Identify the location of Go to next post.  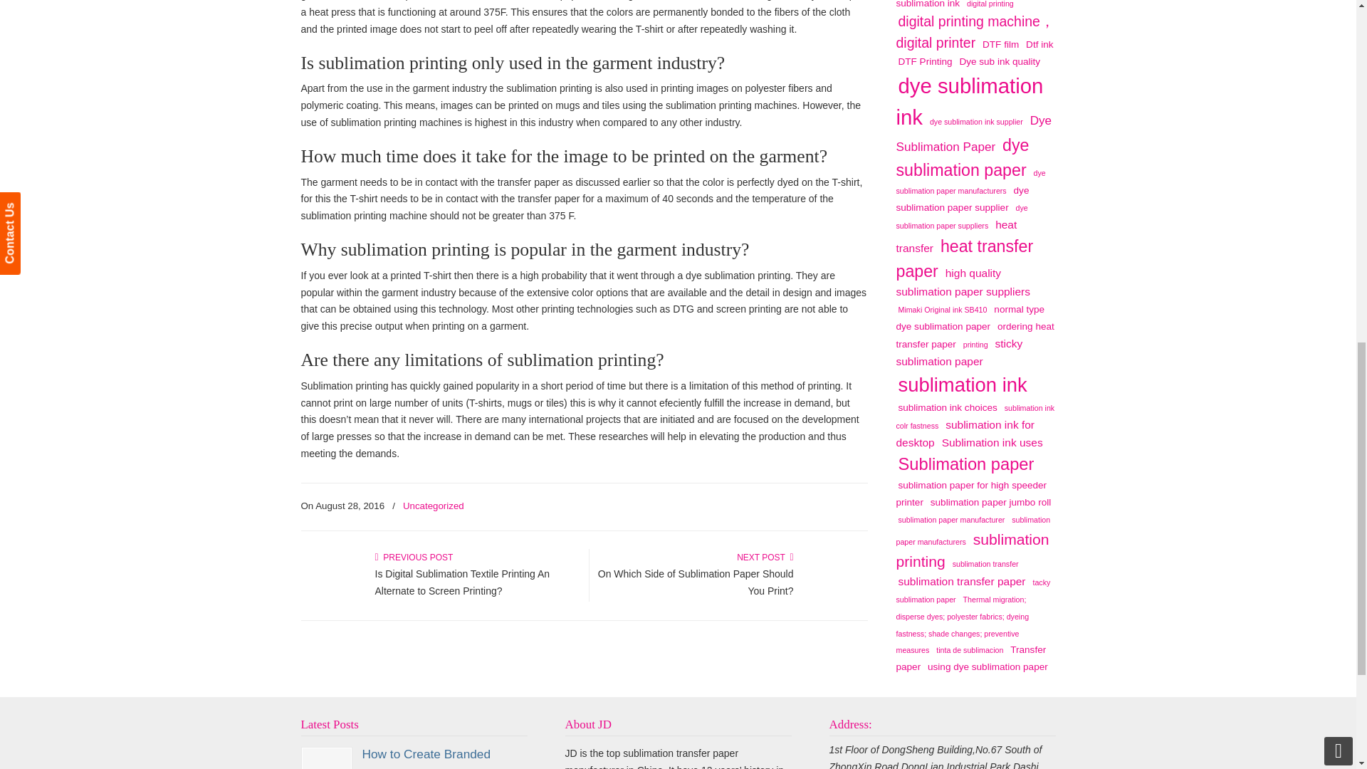
(765, 557).